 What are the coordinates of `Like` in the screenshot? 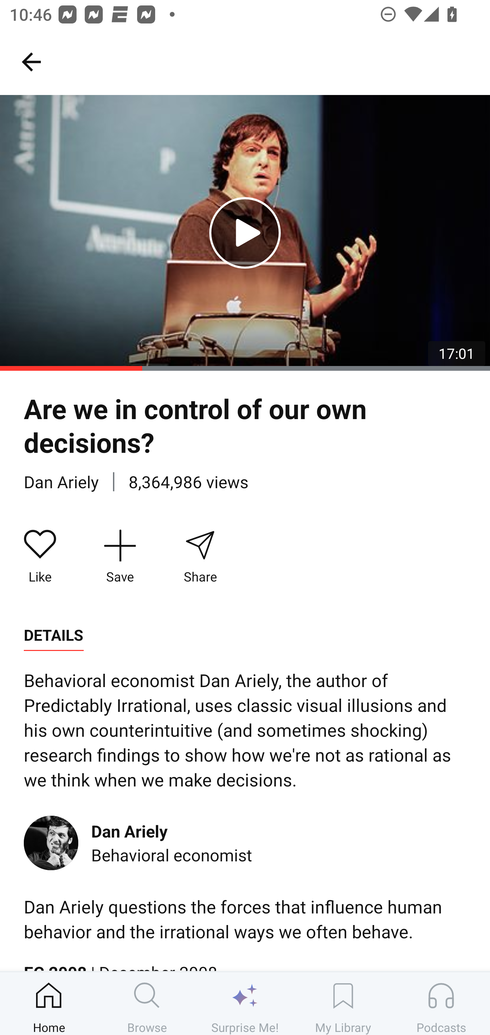 It's located at (40, 557).